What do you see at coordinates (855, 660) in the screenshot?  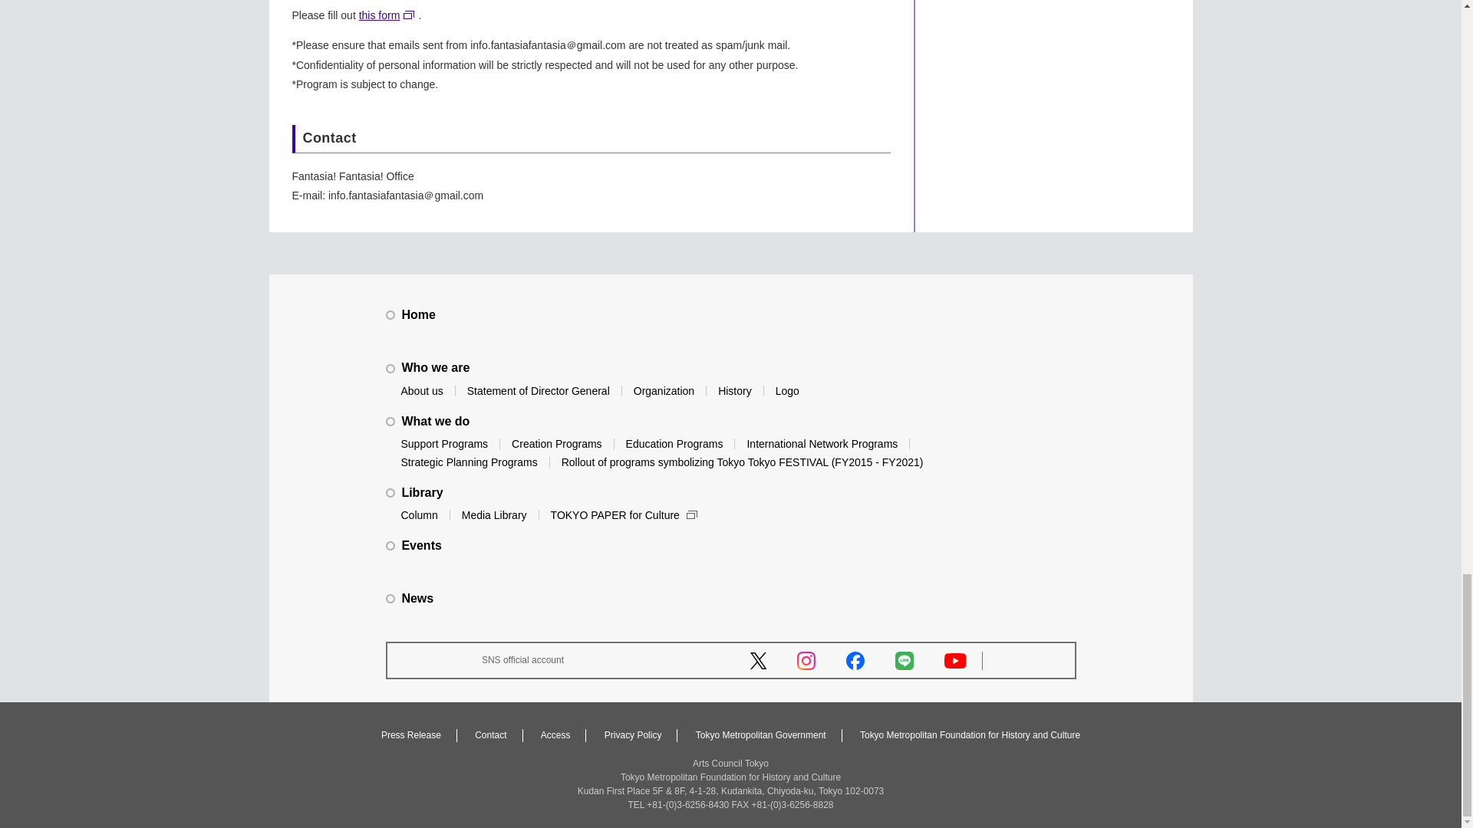 I see `Facebook` at bounding box center [855, 660].